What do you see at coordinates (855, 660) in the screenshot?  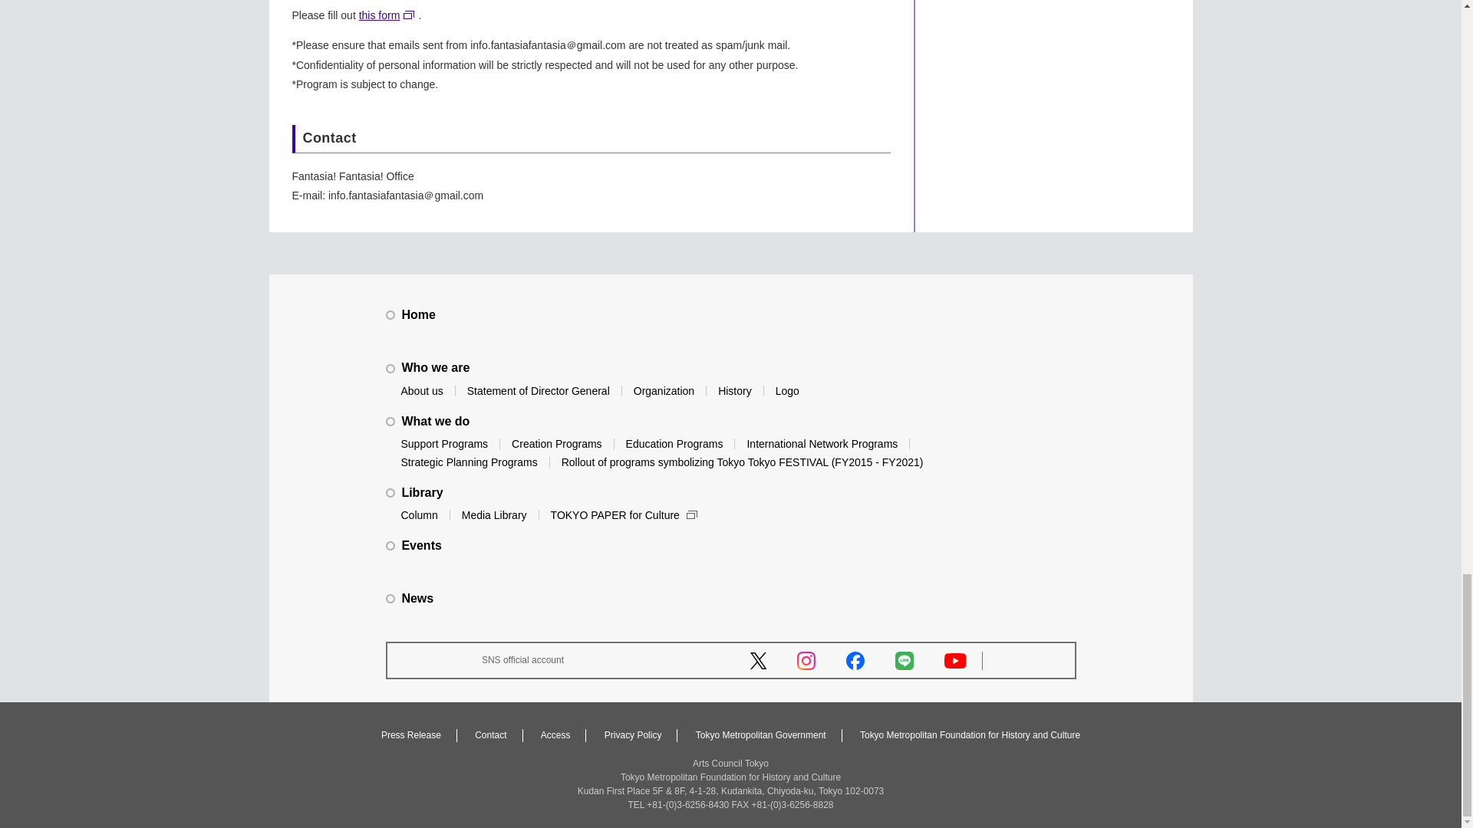 I see `Facebook` at bounding box center [855, 660].